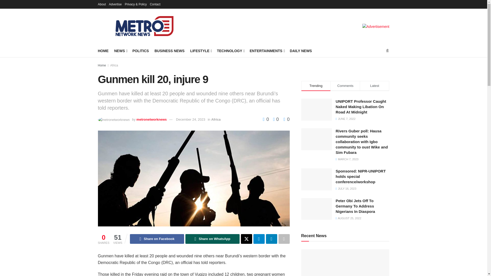 This screenshot has height=276, width=491. I want to click on Africa, so click(216, 120).